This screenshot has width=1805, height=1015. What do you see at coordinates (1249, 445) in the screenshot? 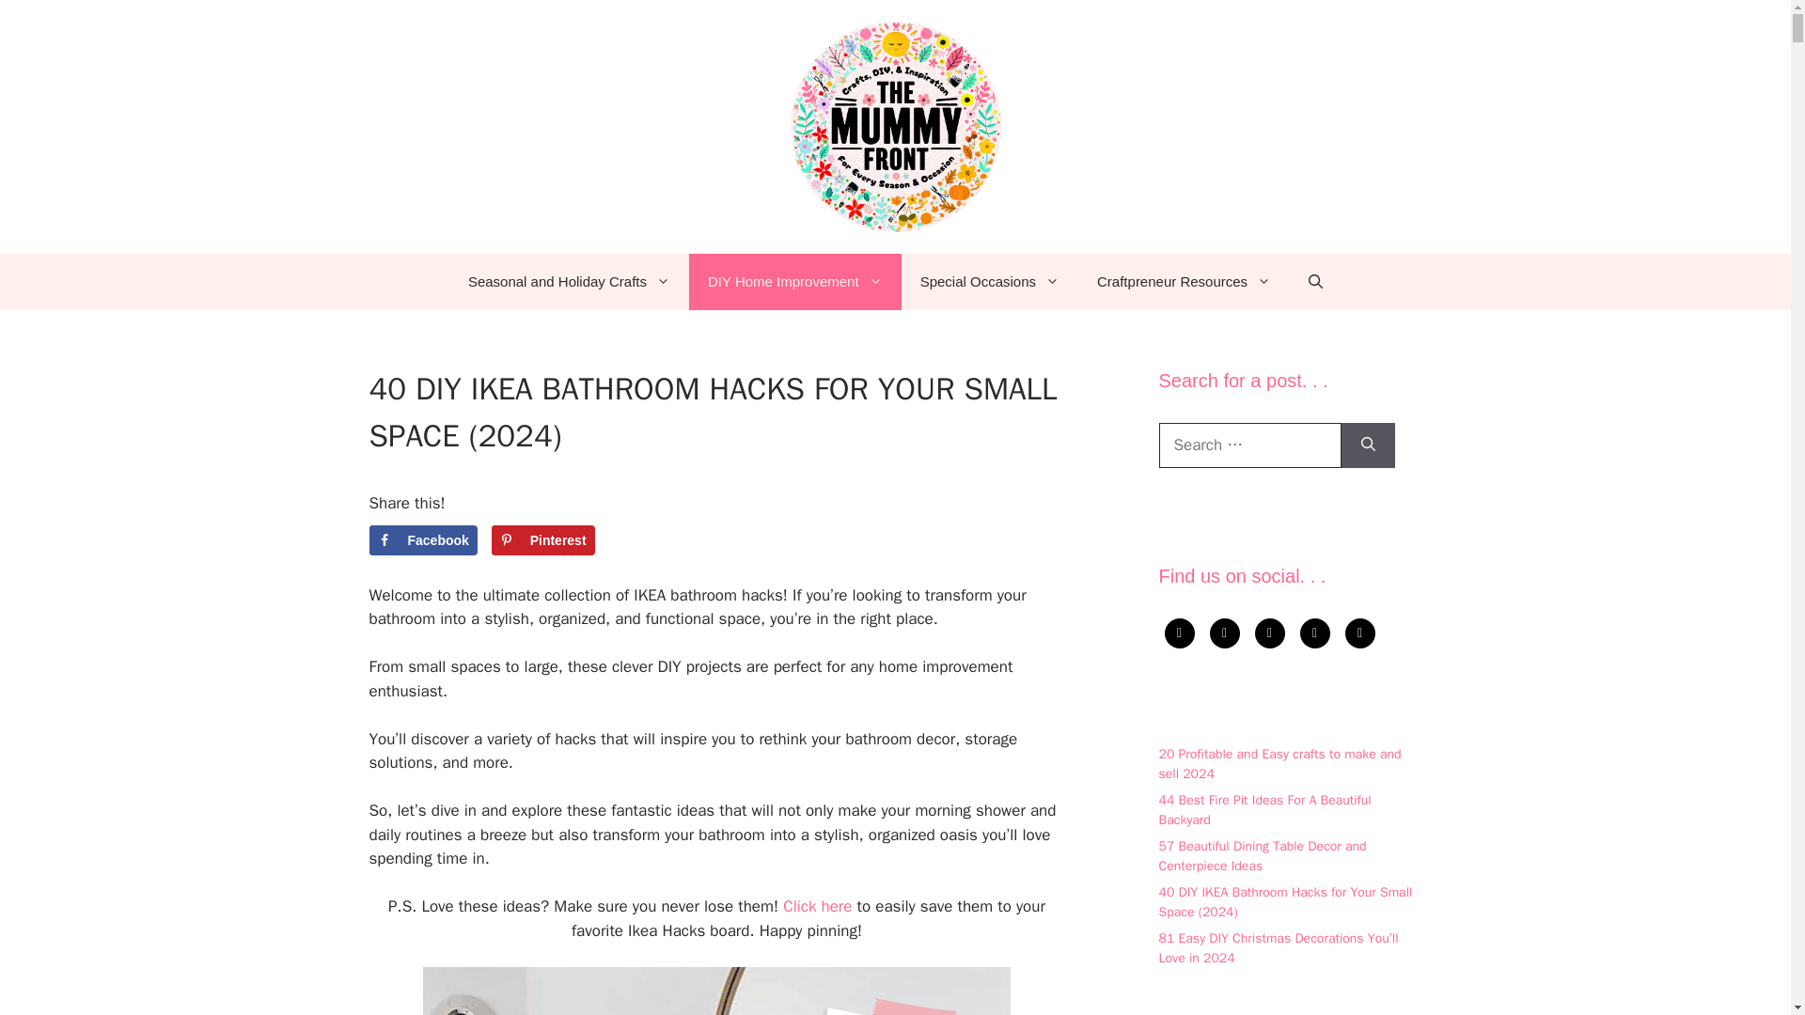
I see `Search for:` at bounding box center [1249, 445].